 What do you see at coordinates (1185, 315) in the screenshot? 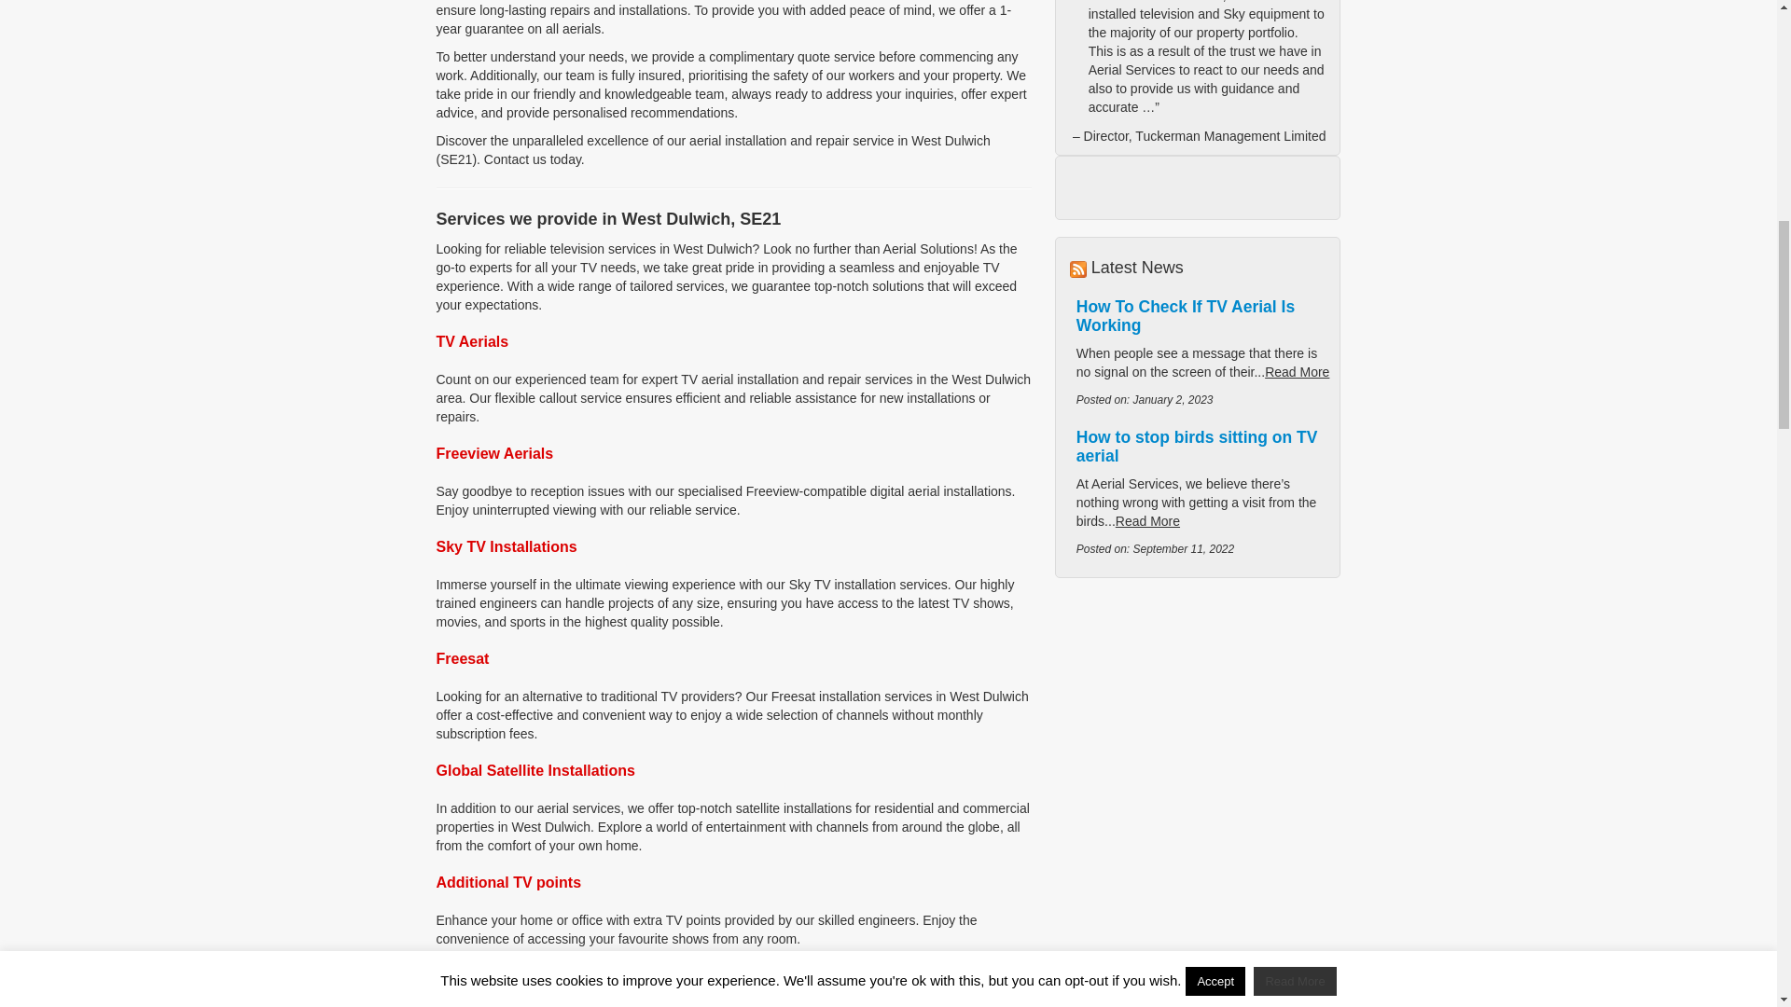
I see `How To Check If TV Aerial Is Working` at bounding box center [1185, 315].